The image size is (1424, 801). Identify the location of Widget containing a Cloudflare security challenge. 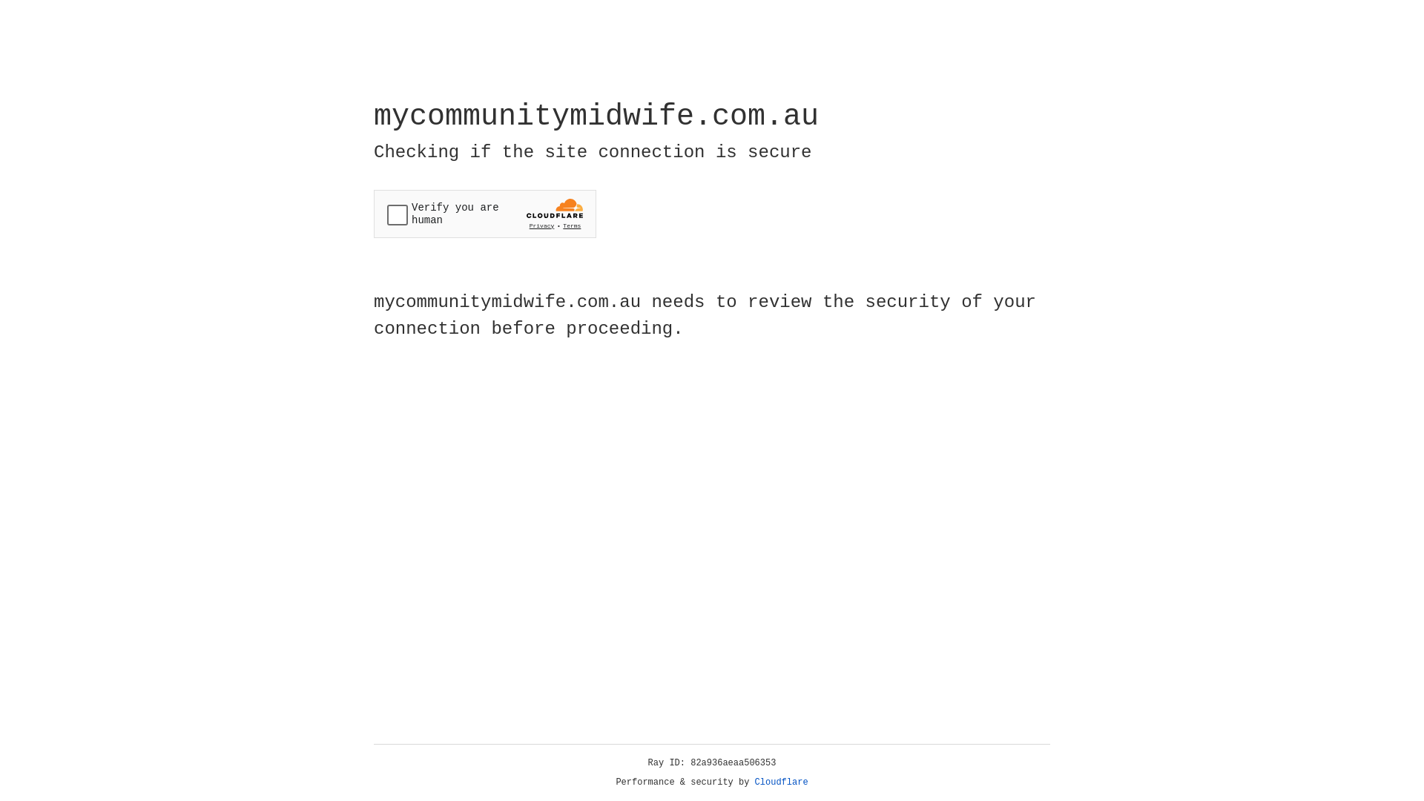
(485, 214).